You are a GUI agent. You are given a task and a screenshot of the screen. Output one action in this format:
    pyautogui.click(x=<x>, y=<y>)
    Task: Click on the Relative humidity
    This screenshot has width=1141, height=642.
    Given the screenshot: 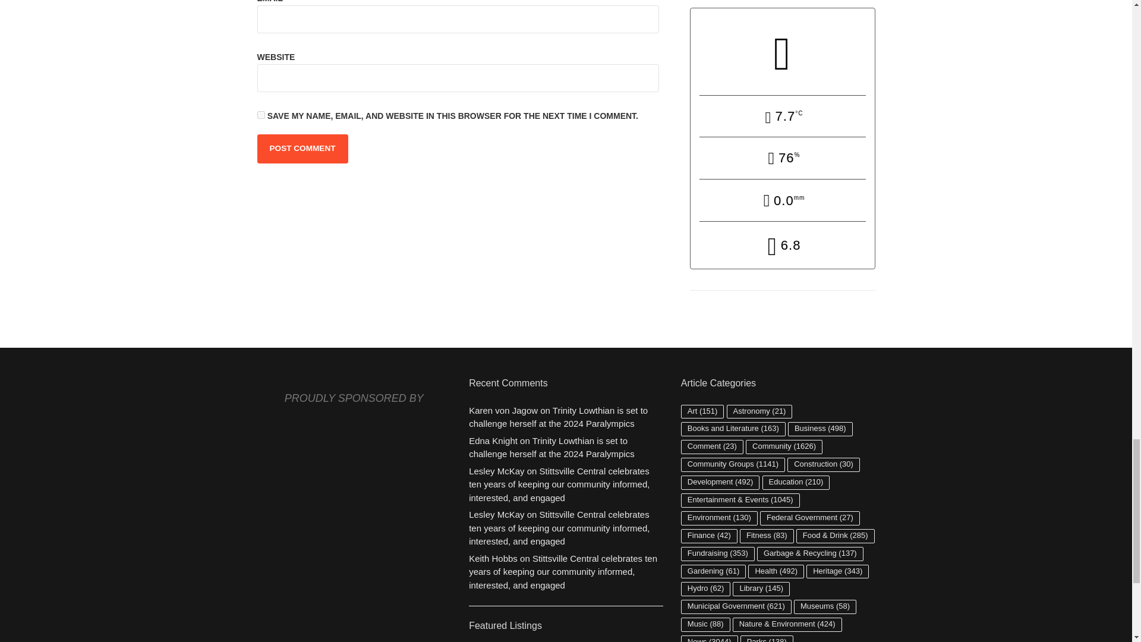 What is the action you would take?
    pyautogui.click(x=782, y=159)
    